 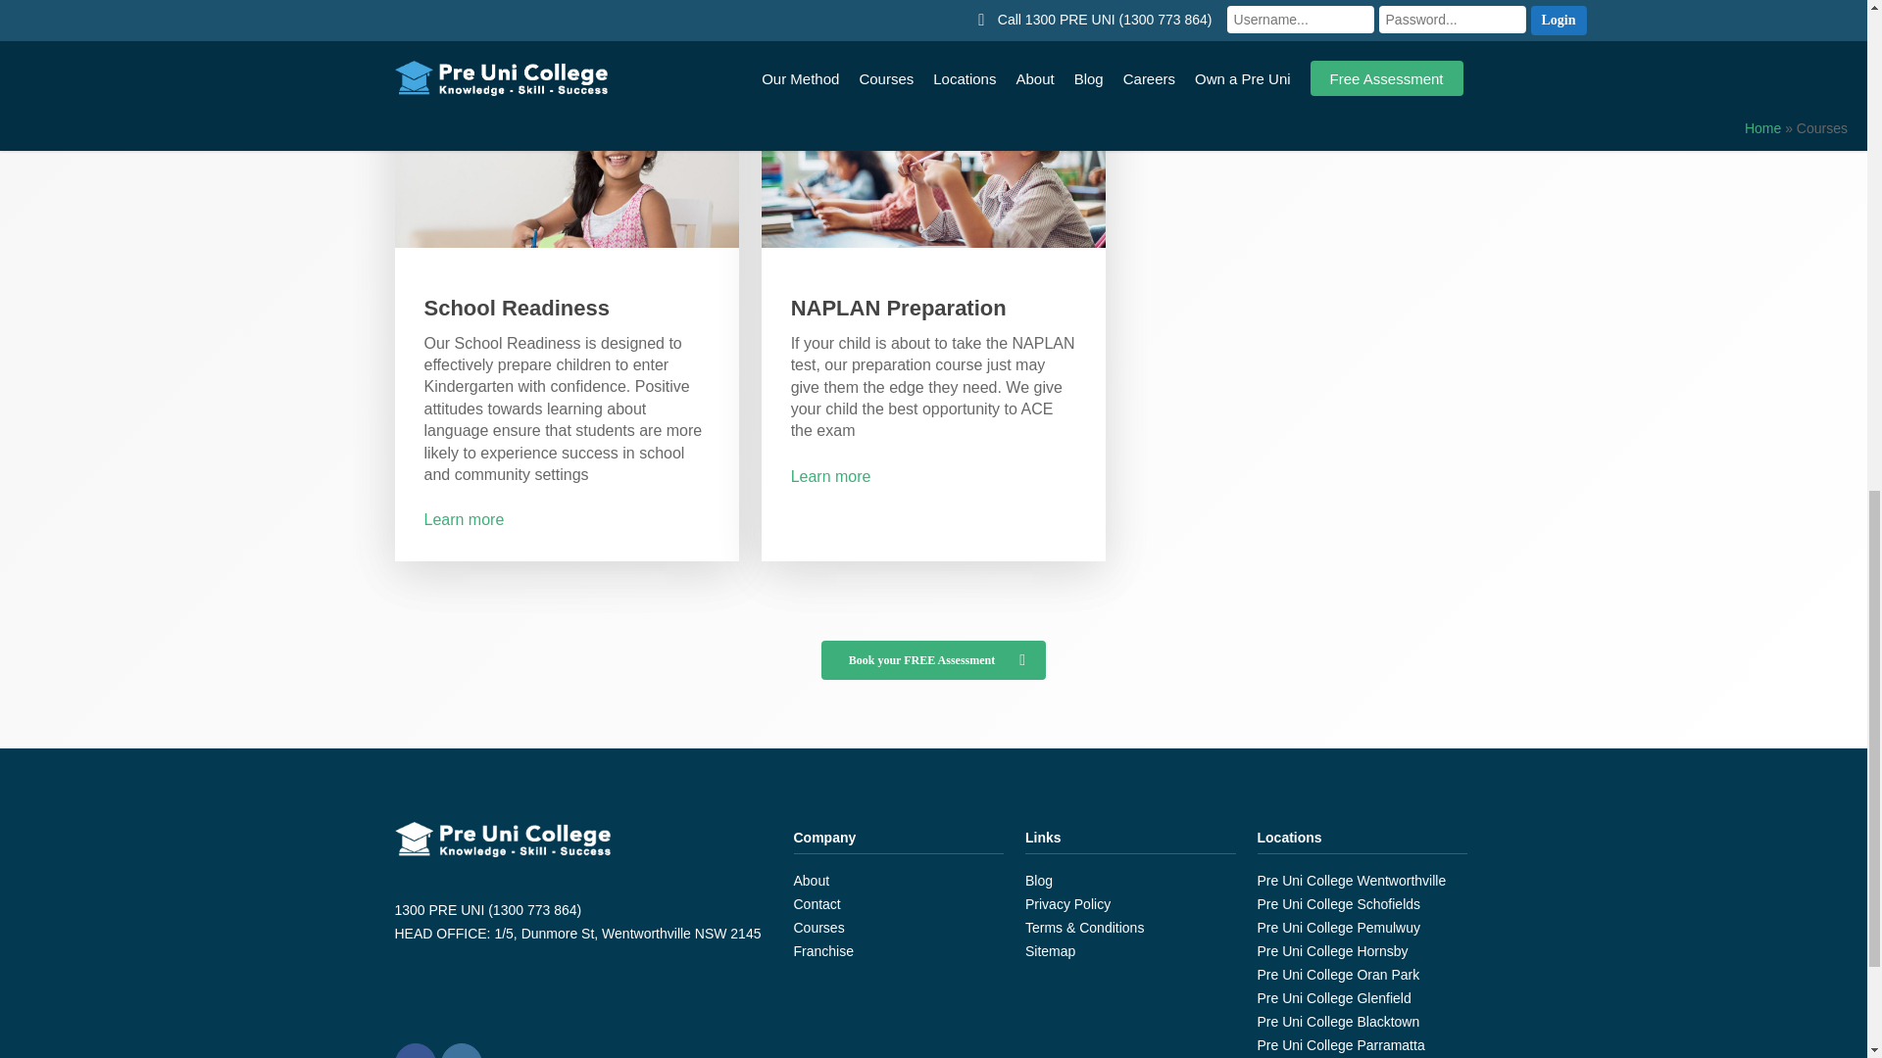 I want to click on Learn more, so click(x=464, y=519).